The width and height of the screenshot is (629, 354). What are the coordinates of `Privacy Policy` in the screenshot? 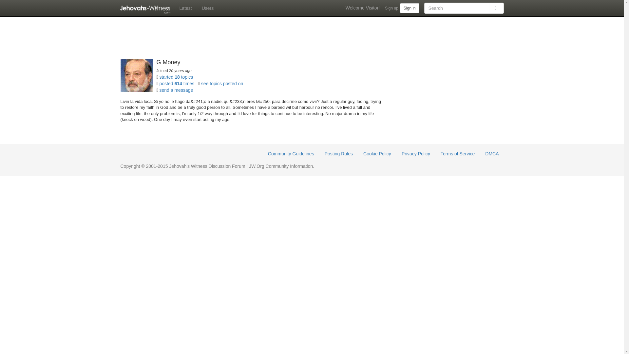 It's located at (416, 154).